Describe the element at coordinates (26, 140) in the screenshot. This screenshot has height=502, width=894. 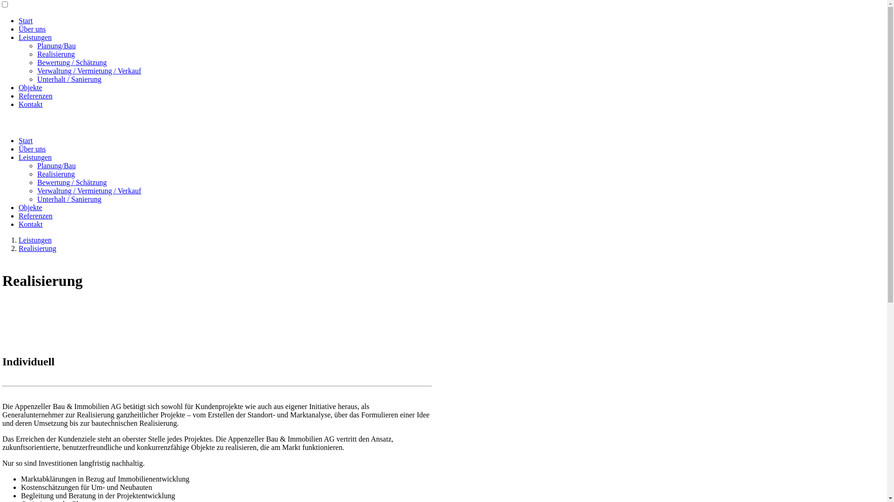
I see `Start` at that location.